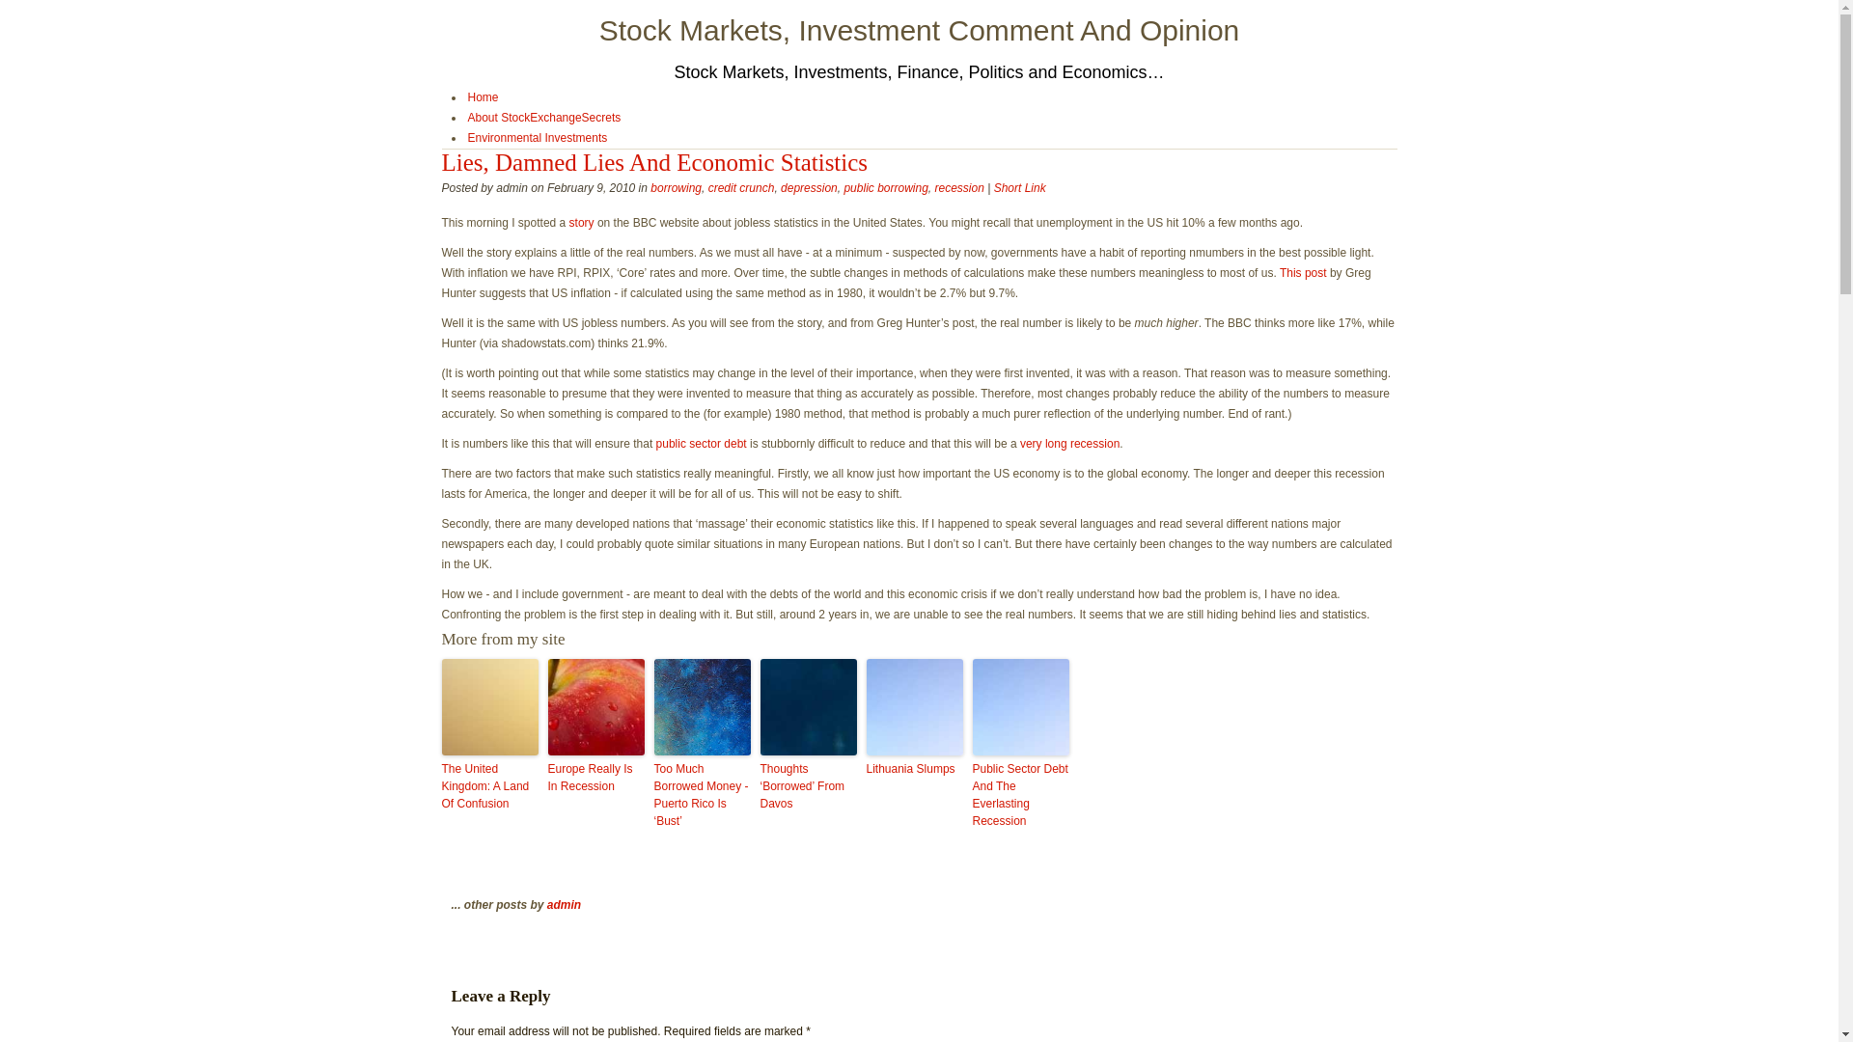 This screenshot has height=1042, width=1853. I want to click on Europe Really Is In Recession, so click(596, 778).